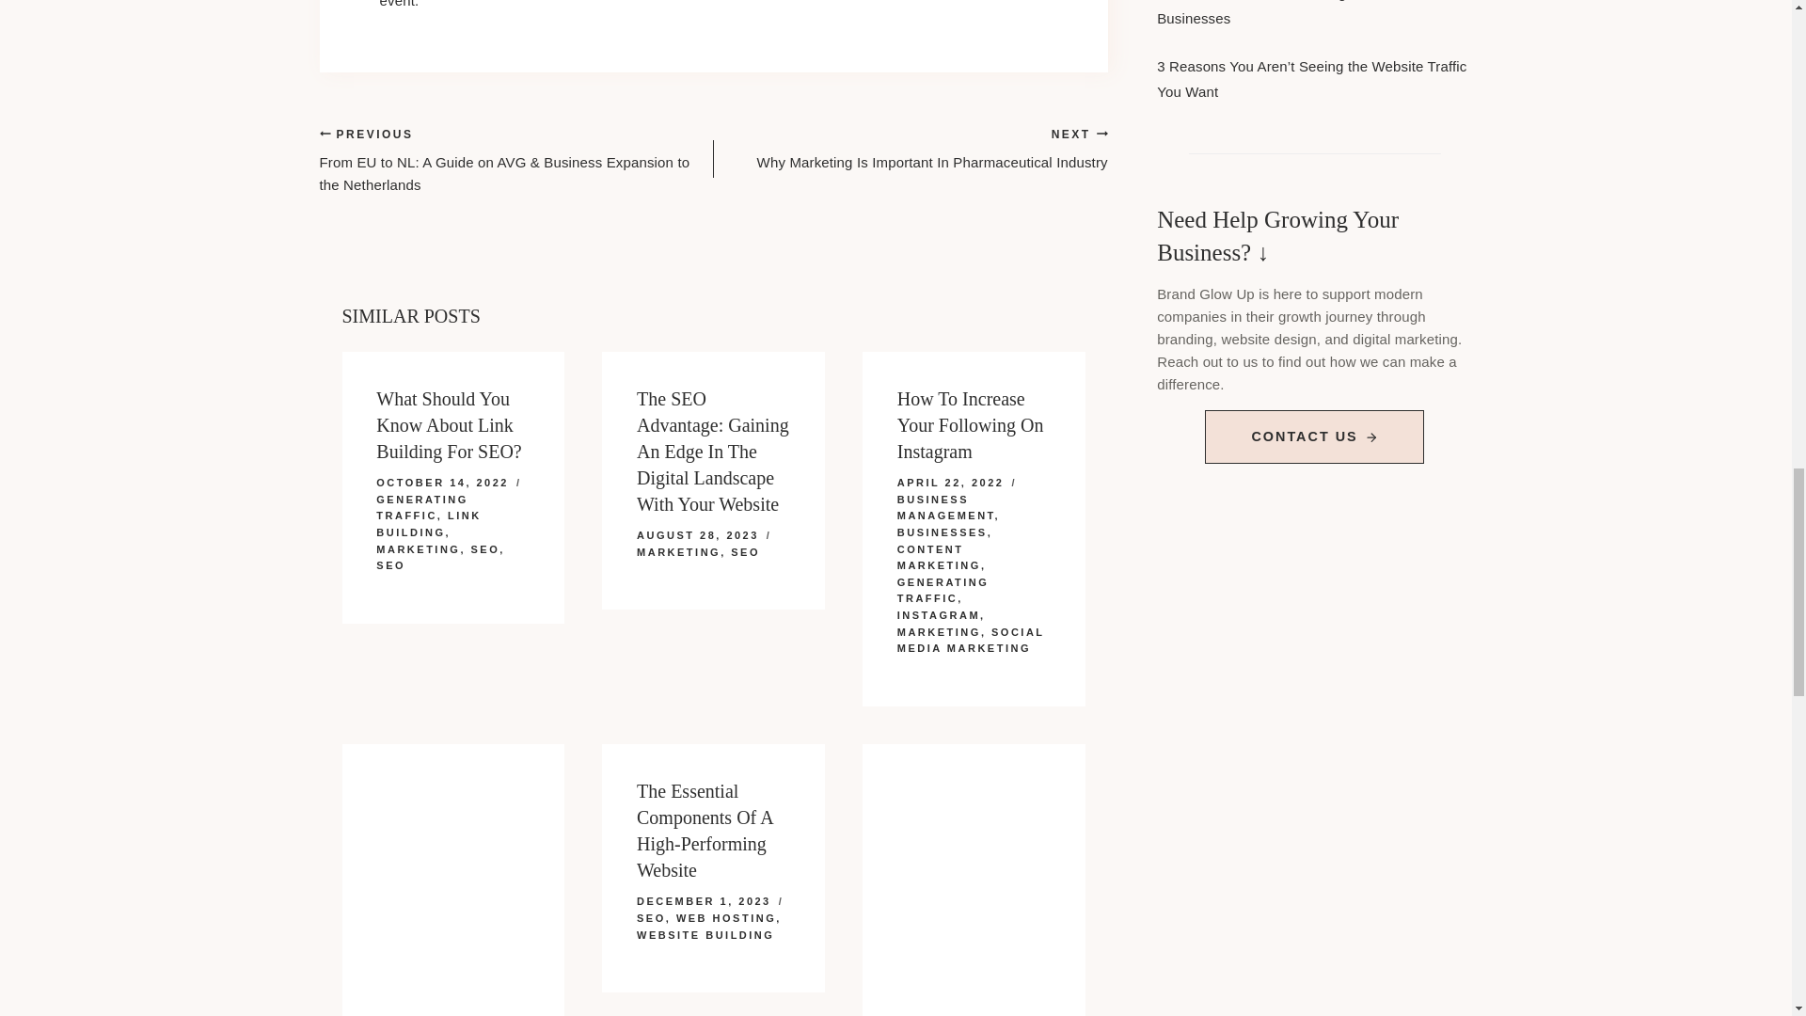 Image resolution: width=1806 pixels, height=1016 pixels. Describe the element at coordinates (971, 425) in the screenshot. I see `SEO` at that location.